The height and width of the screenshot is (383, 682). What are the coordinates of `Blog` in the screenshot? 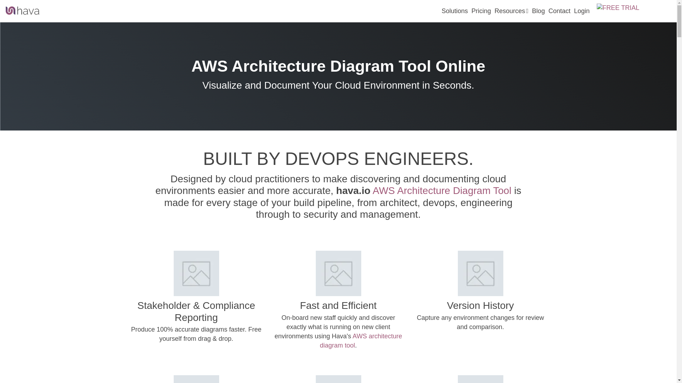 It's located at (538, 11).